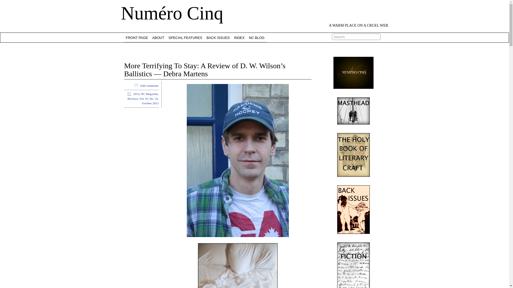 The height and width of the screenshot is (288, 513). Describe the element at coordinates (356, 37) in the screenshot. I see `Search` at that location.